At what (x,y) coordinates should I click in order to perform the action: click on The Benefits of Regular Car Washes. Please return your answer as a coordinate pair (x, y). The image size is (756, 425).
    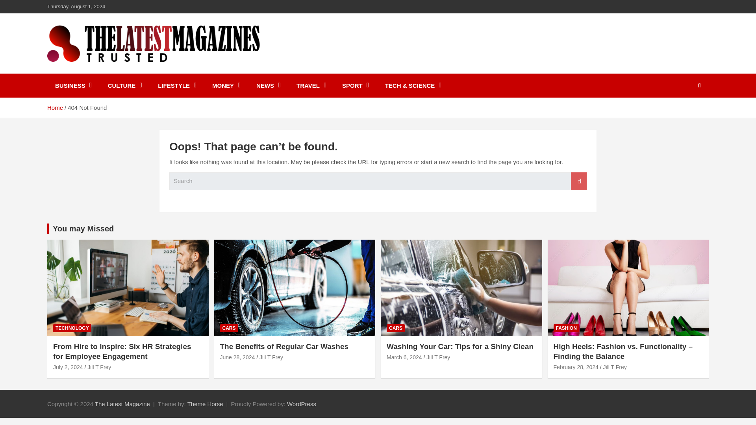
    Looking at the image, I should click on (237, 357).